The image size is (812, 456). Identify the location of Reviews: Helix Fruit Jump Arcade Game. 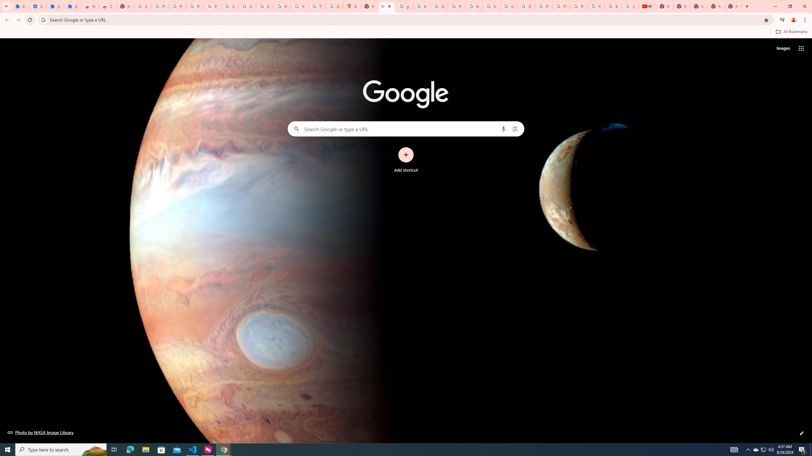
(90, 6).